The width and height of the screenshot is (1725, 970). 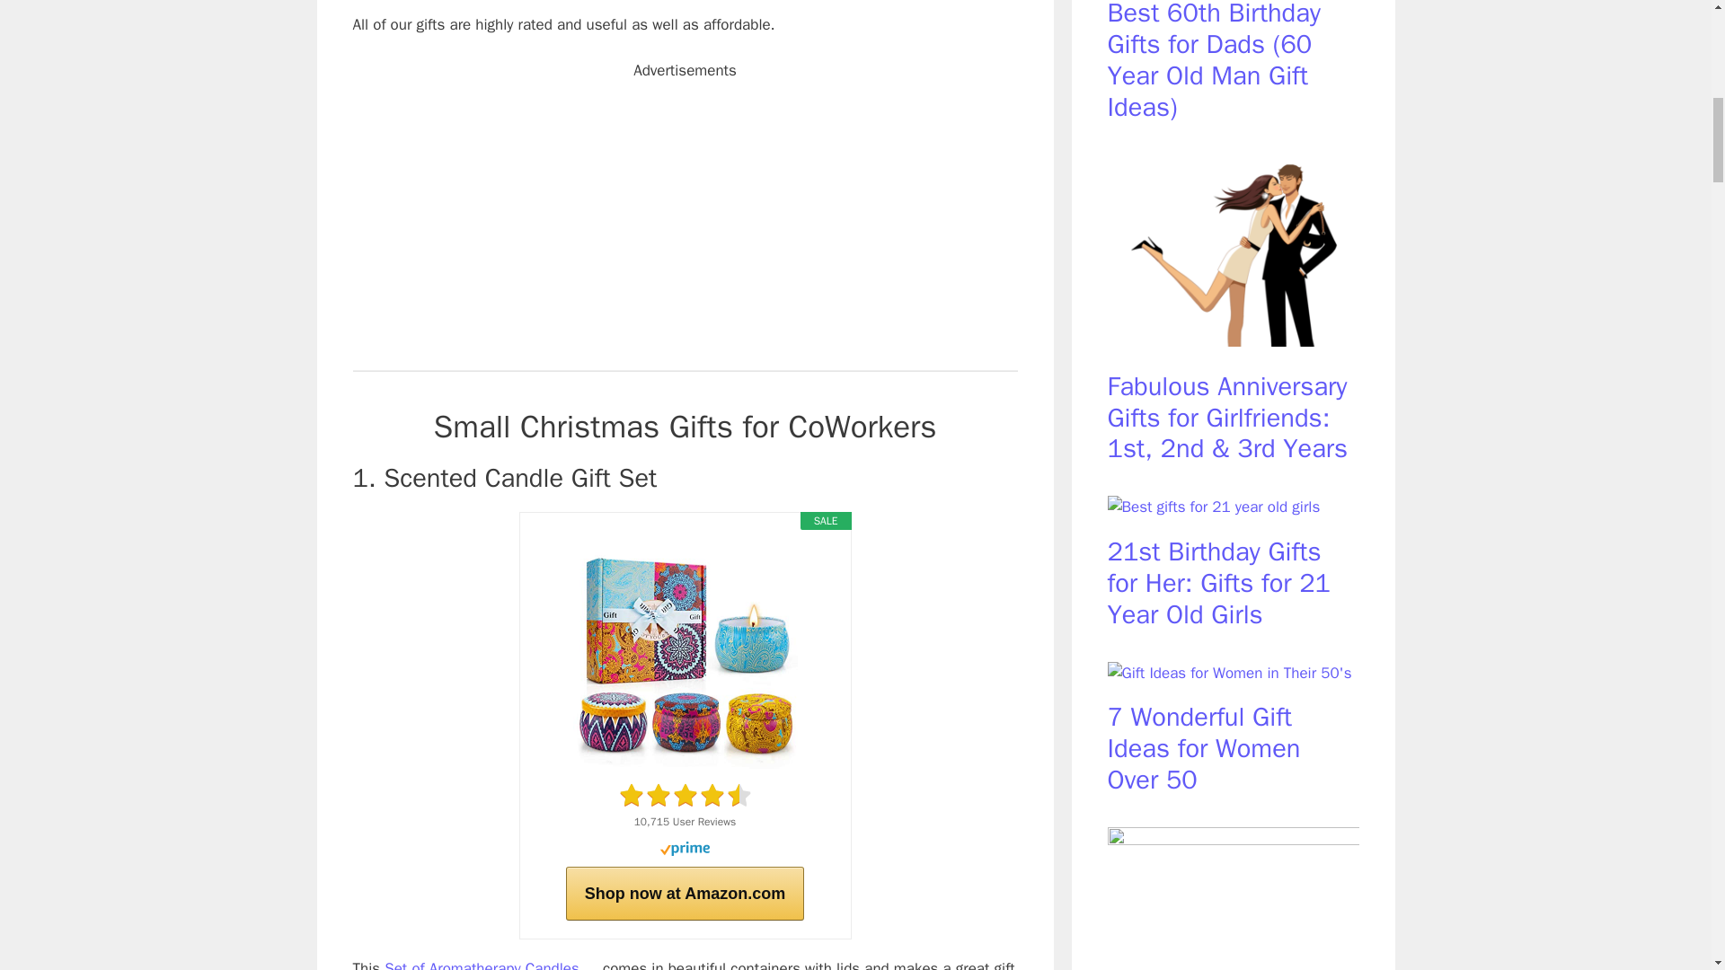 What do you see at coordinates (685, 656) in the screenshot?
I see `Scented Candles Gifts Set for...` at bounding box center [685, 656].